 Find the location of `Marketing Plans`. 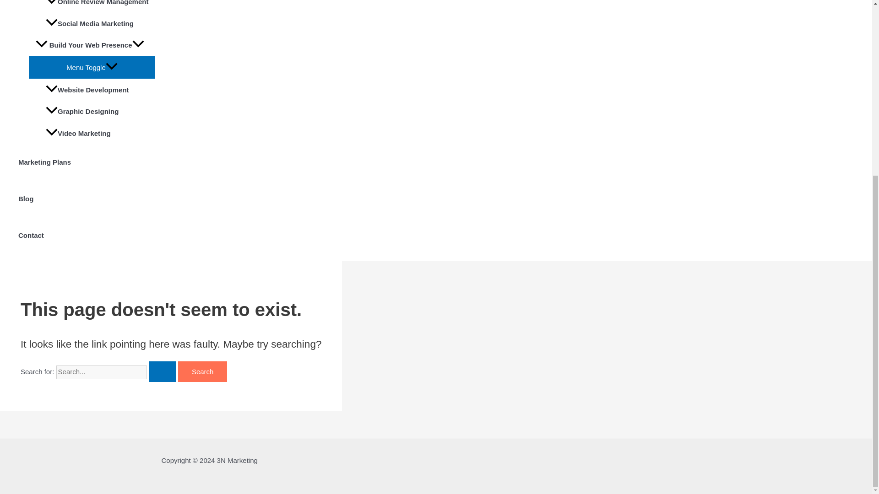

Marketing Plans is located at coordinates (87, 162).